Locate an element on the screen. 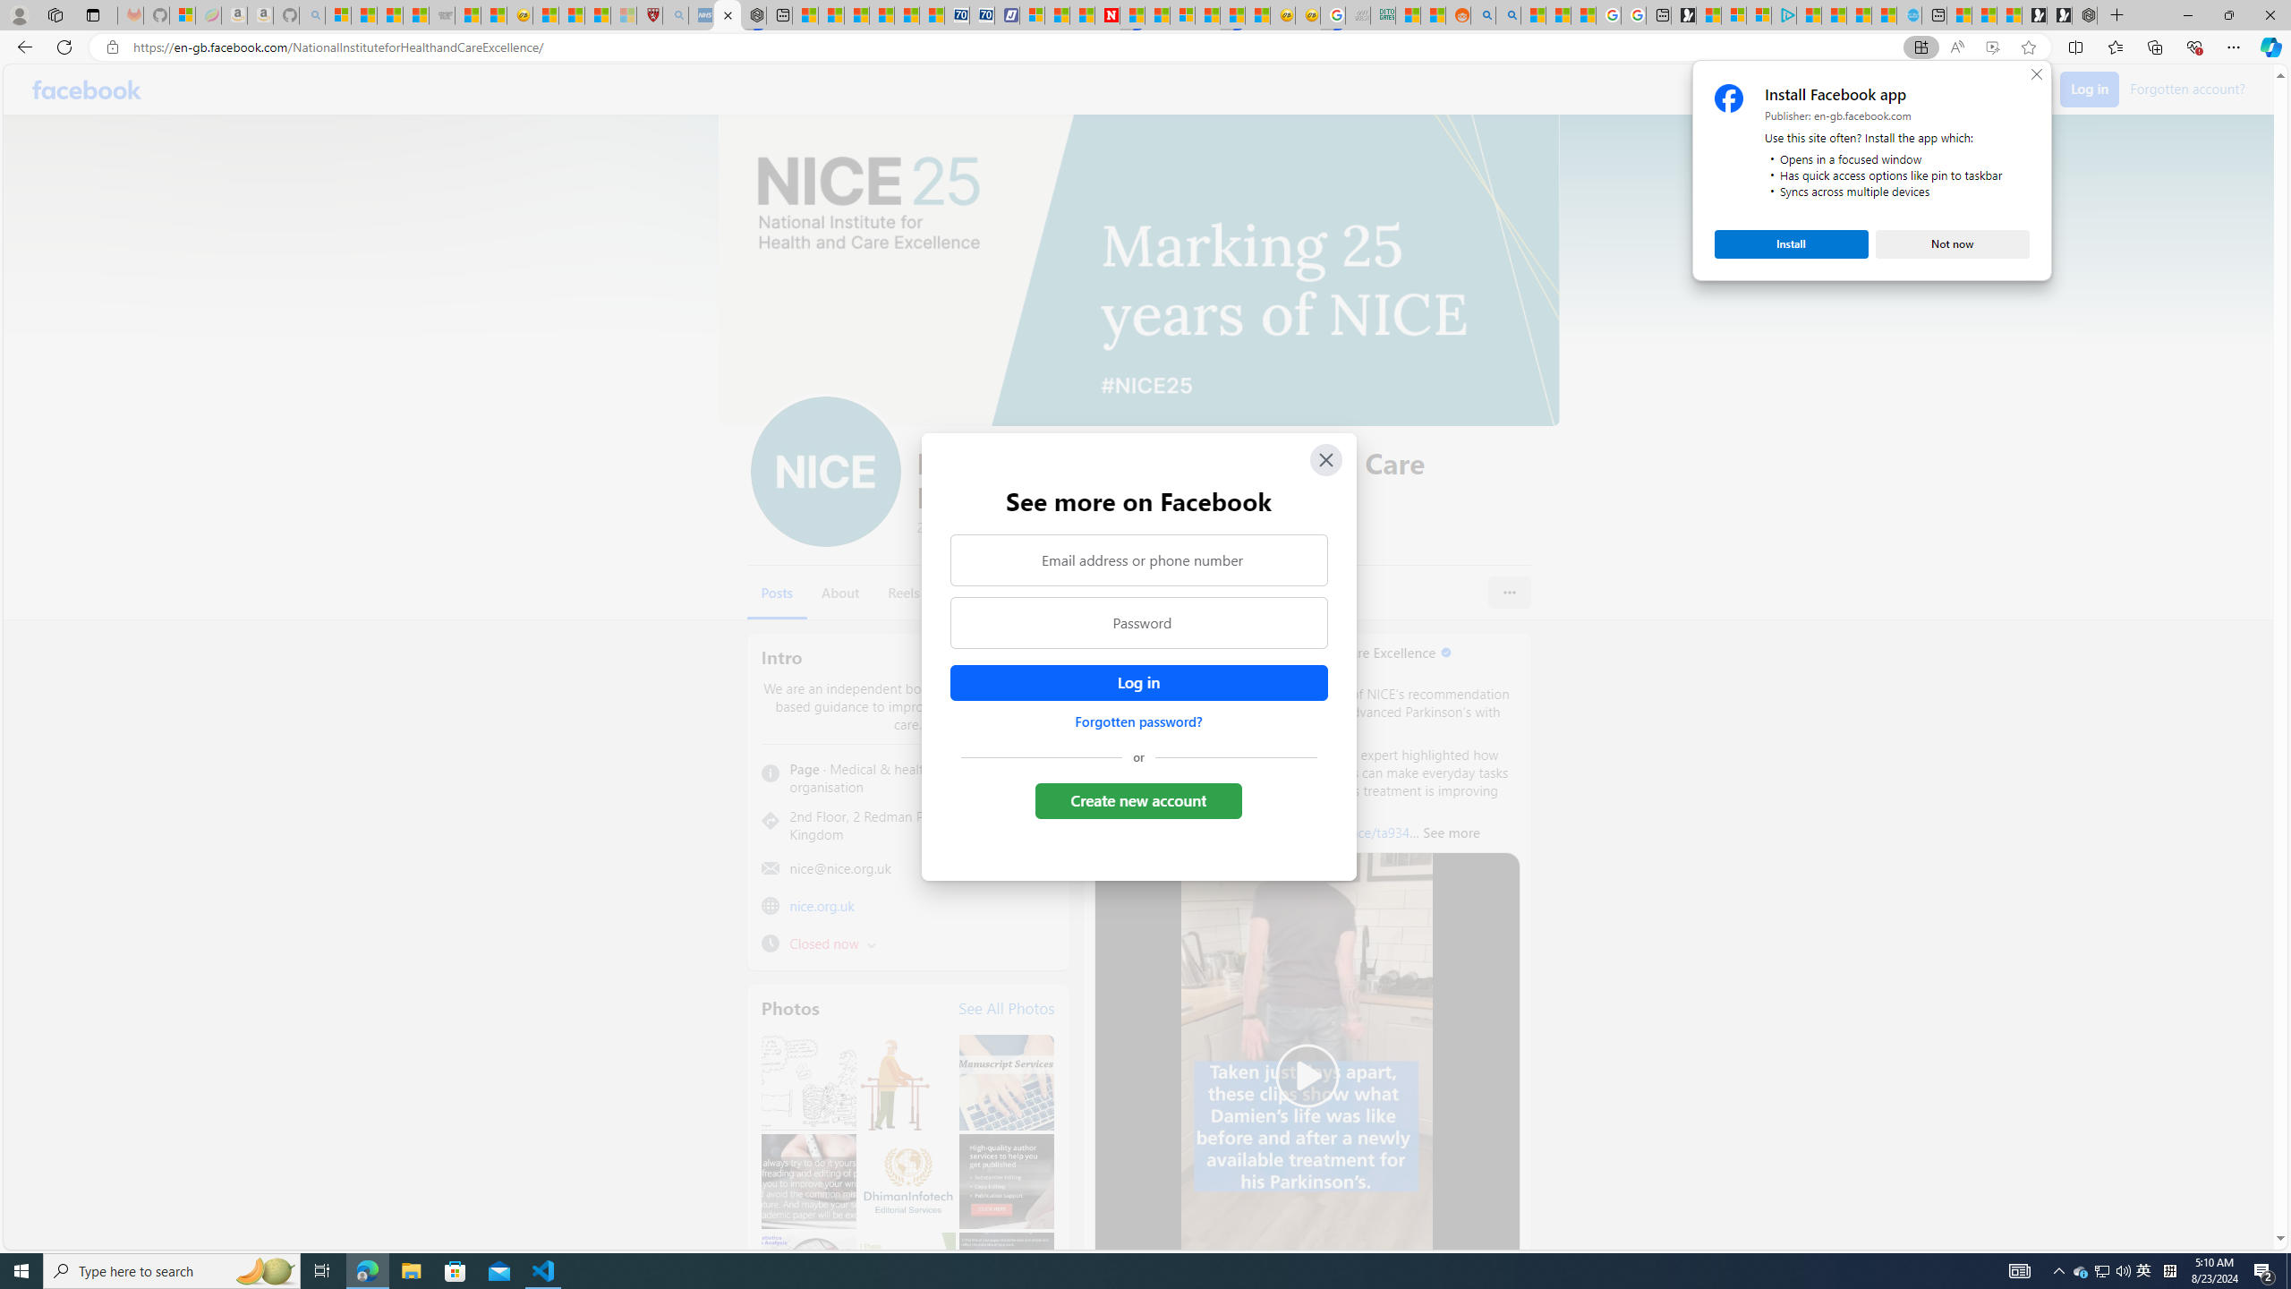 This screenshot has height=1289, width=2291. Create new account is located at coordinates (1140, 800).